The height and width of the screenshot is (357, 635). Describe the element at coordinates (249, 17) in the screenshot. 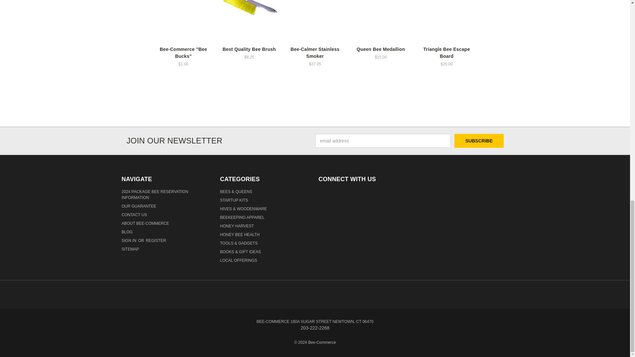

I see `Best Quality Bee Brush` at that location.